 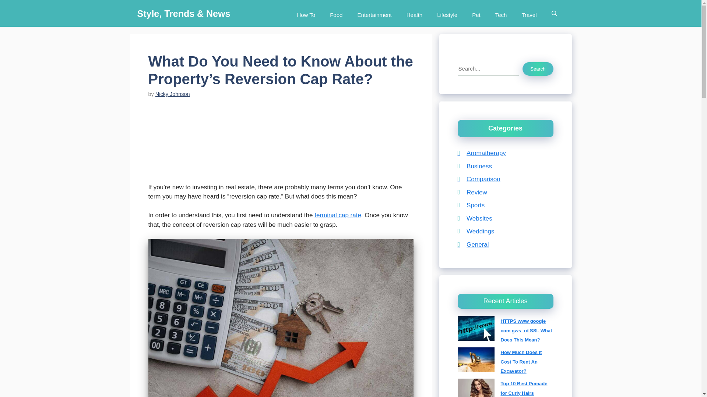 What do you see at coordinates (475, 166) in the screenshot?
I see `Business` at bounding box center [475, 166].